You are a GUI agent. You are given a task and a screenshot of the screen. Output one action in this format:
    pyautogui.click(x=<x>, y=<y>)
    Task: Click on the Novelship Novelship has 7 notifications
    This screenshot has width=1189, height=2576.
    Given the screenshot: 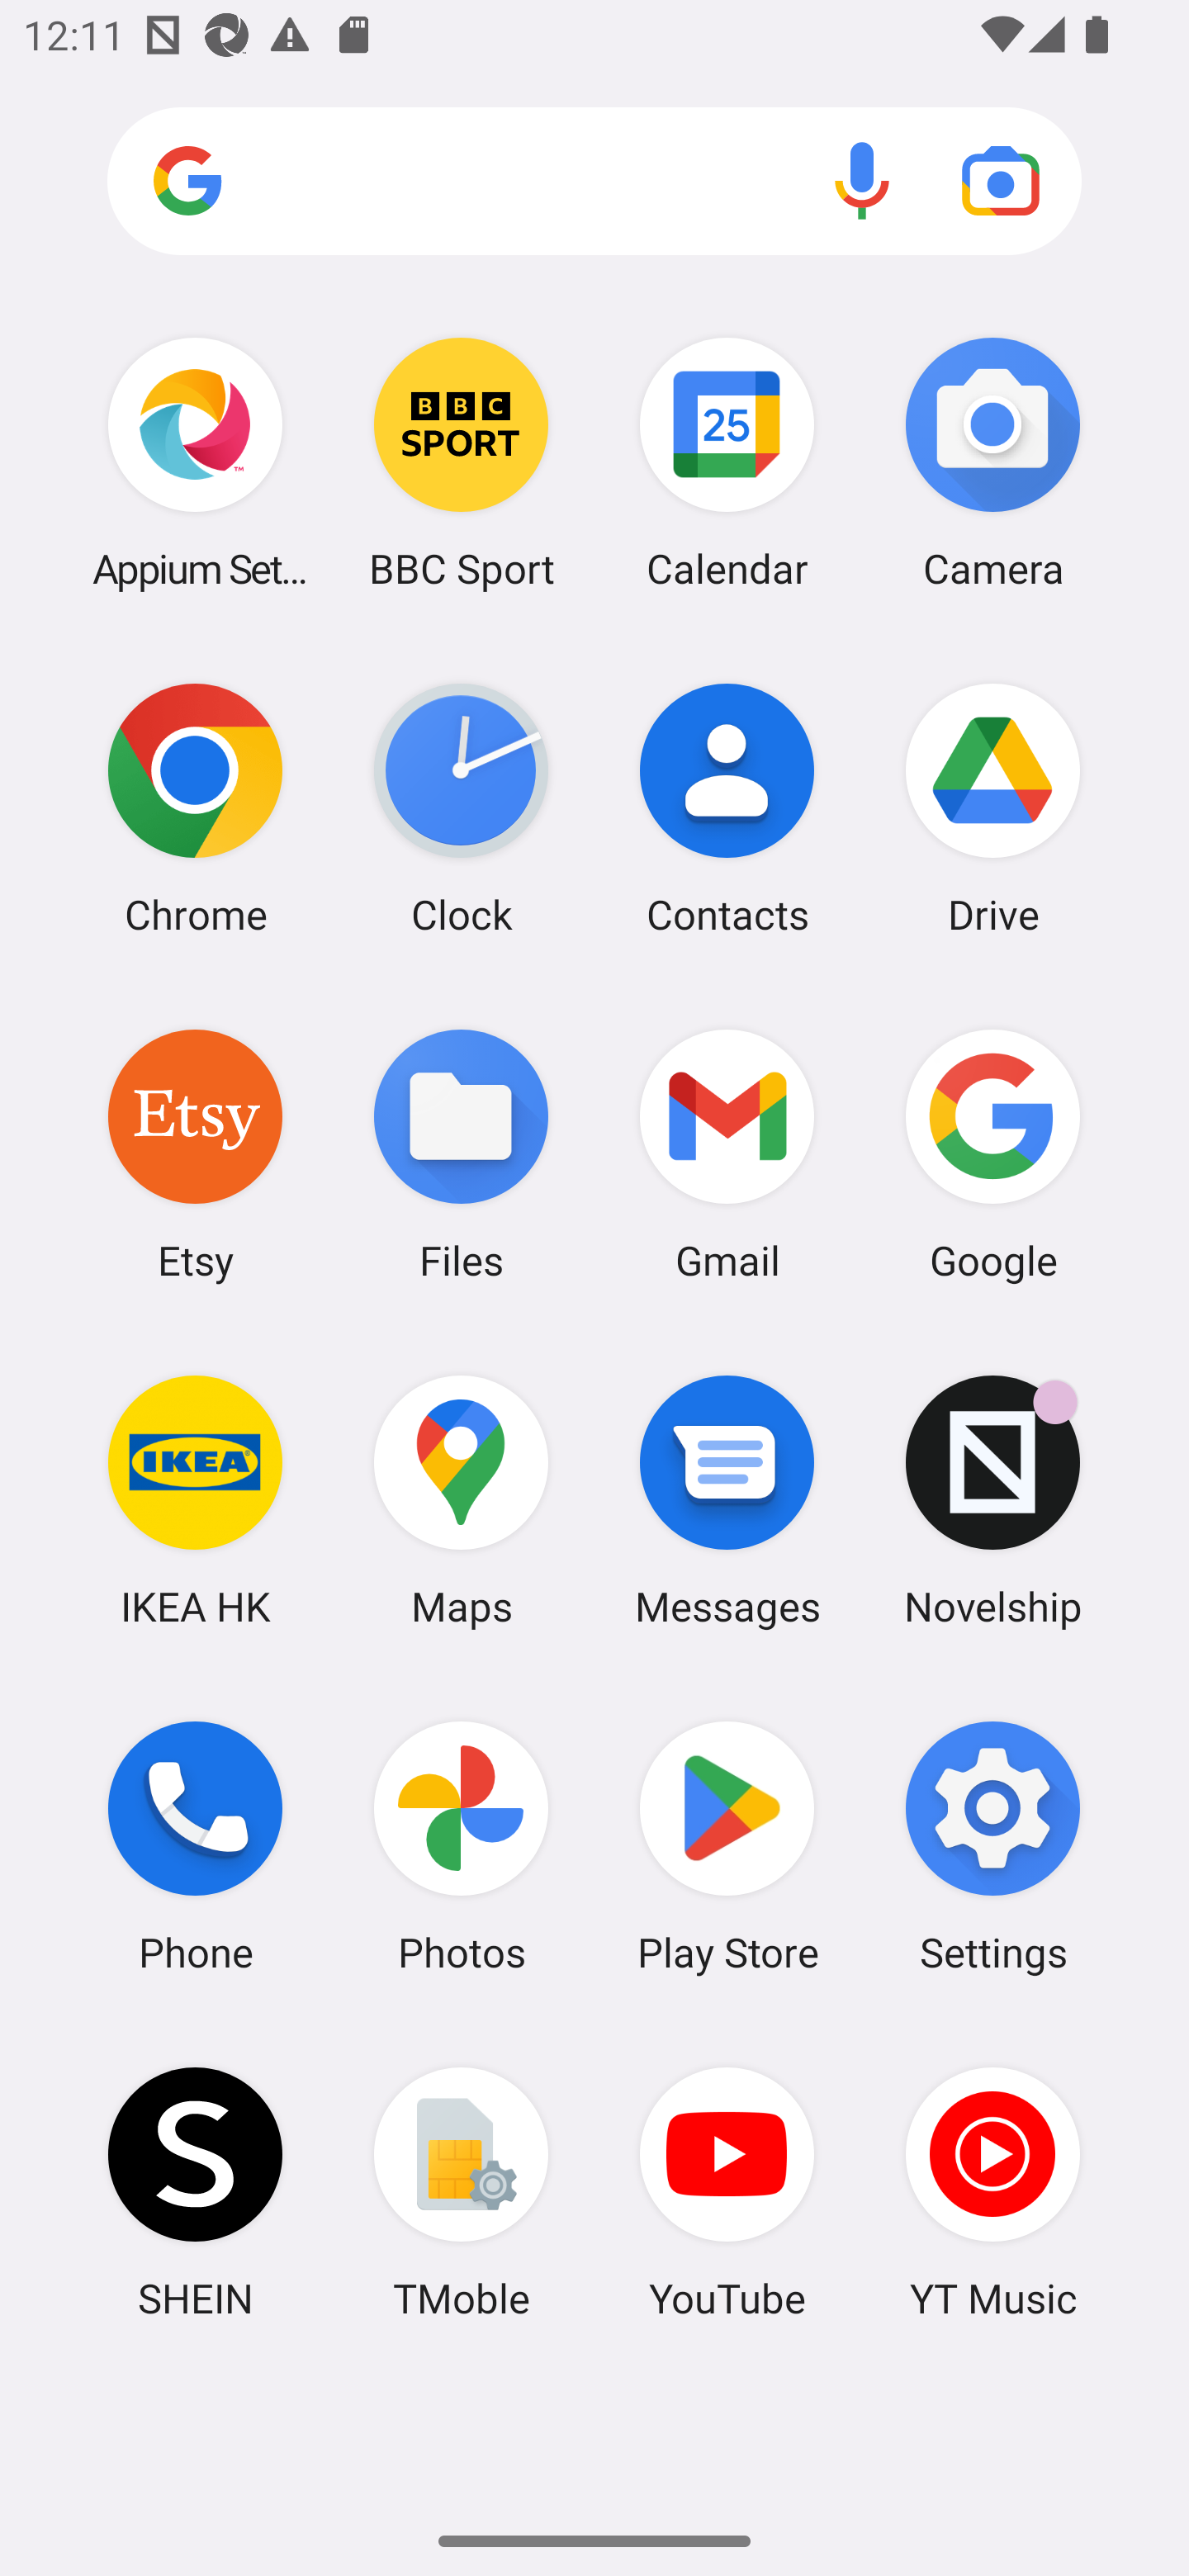 What is the action you would take?
    pyautogui.click(x=992, y=1500)
    